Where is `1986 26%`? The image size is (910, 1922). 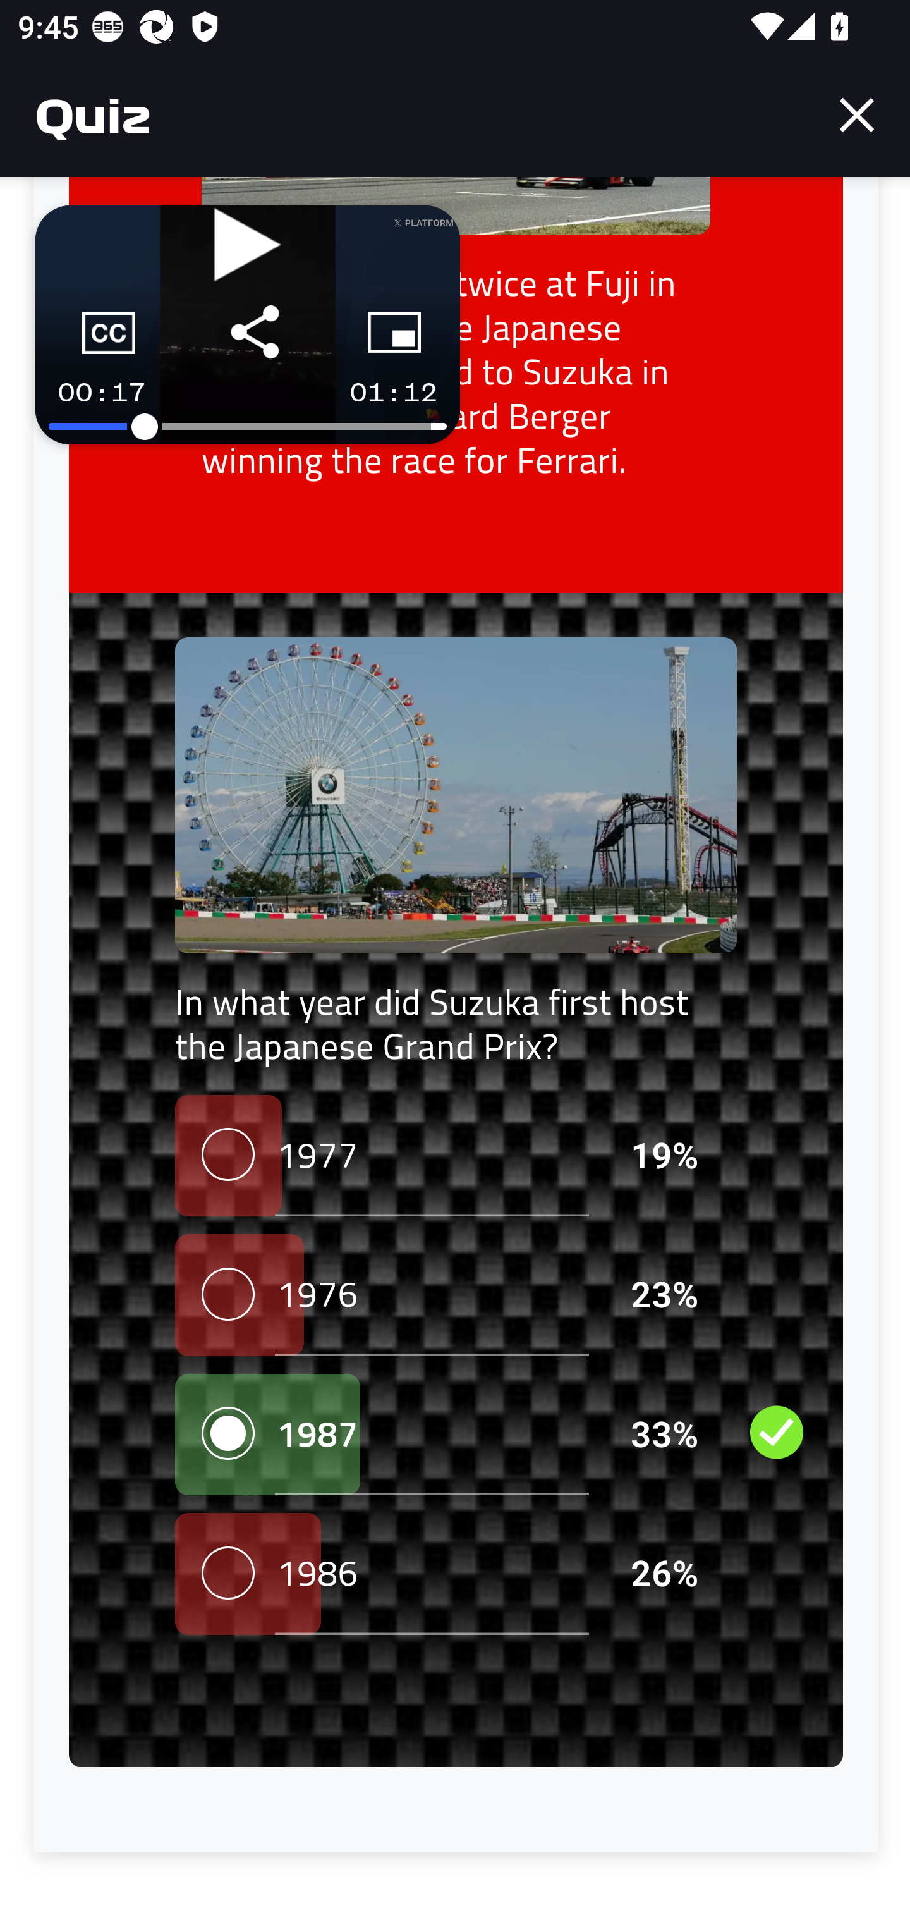 1986 26% is located at coordinates (456, 1576).